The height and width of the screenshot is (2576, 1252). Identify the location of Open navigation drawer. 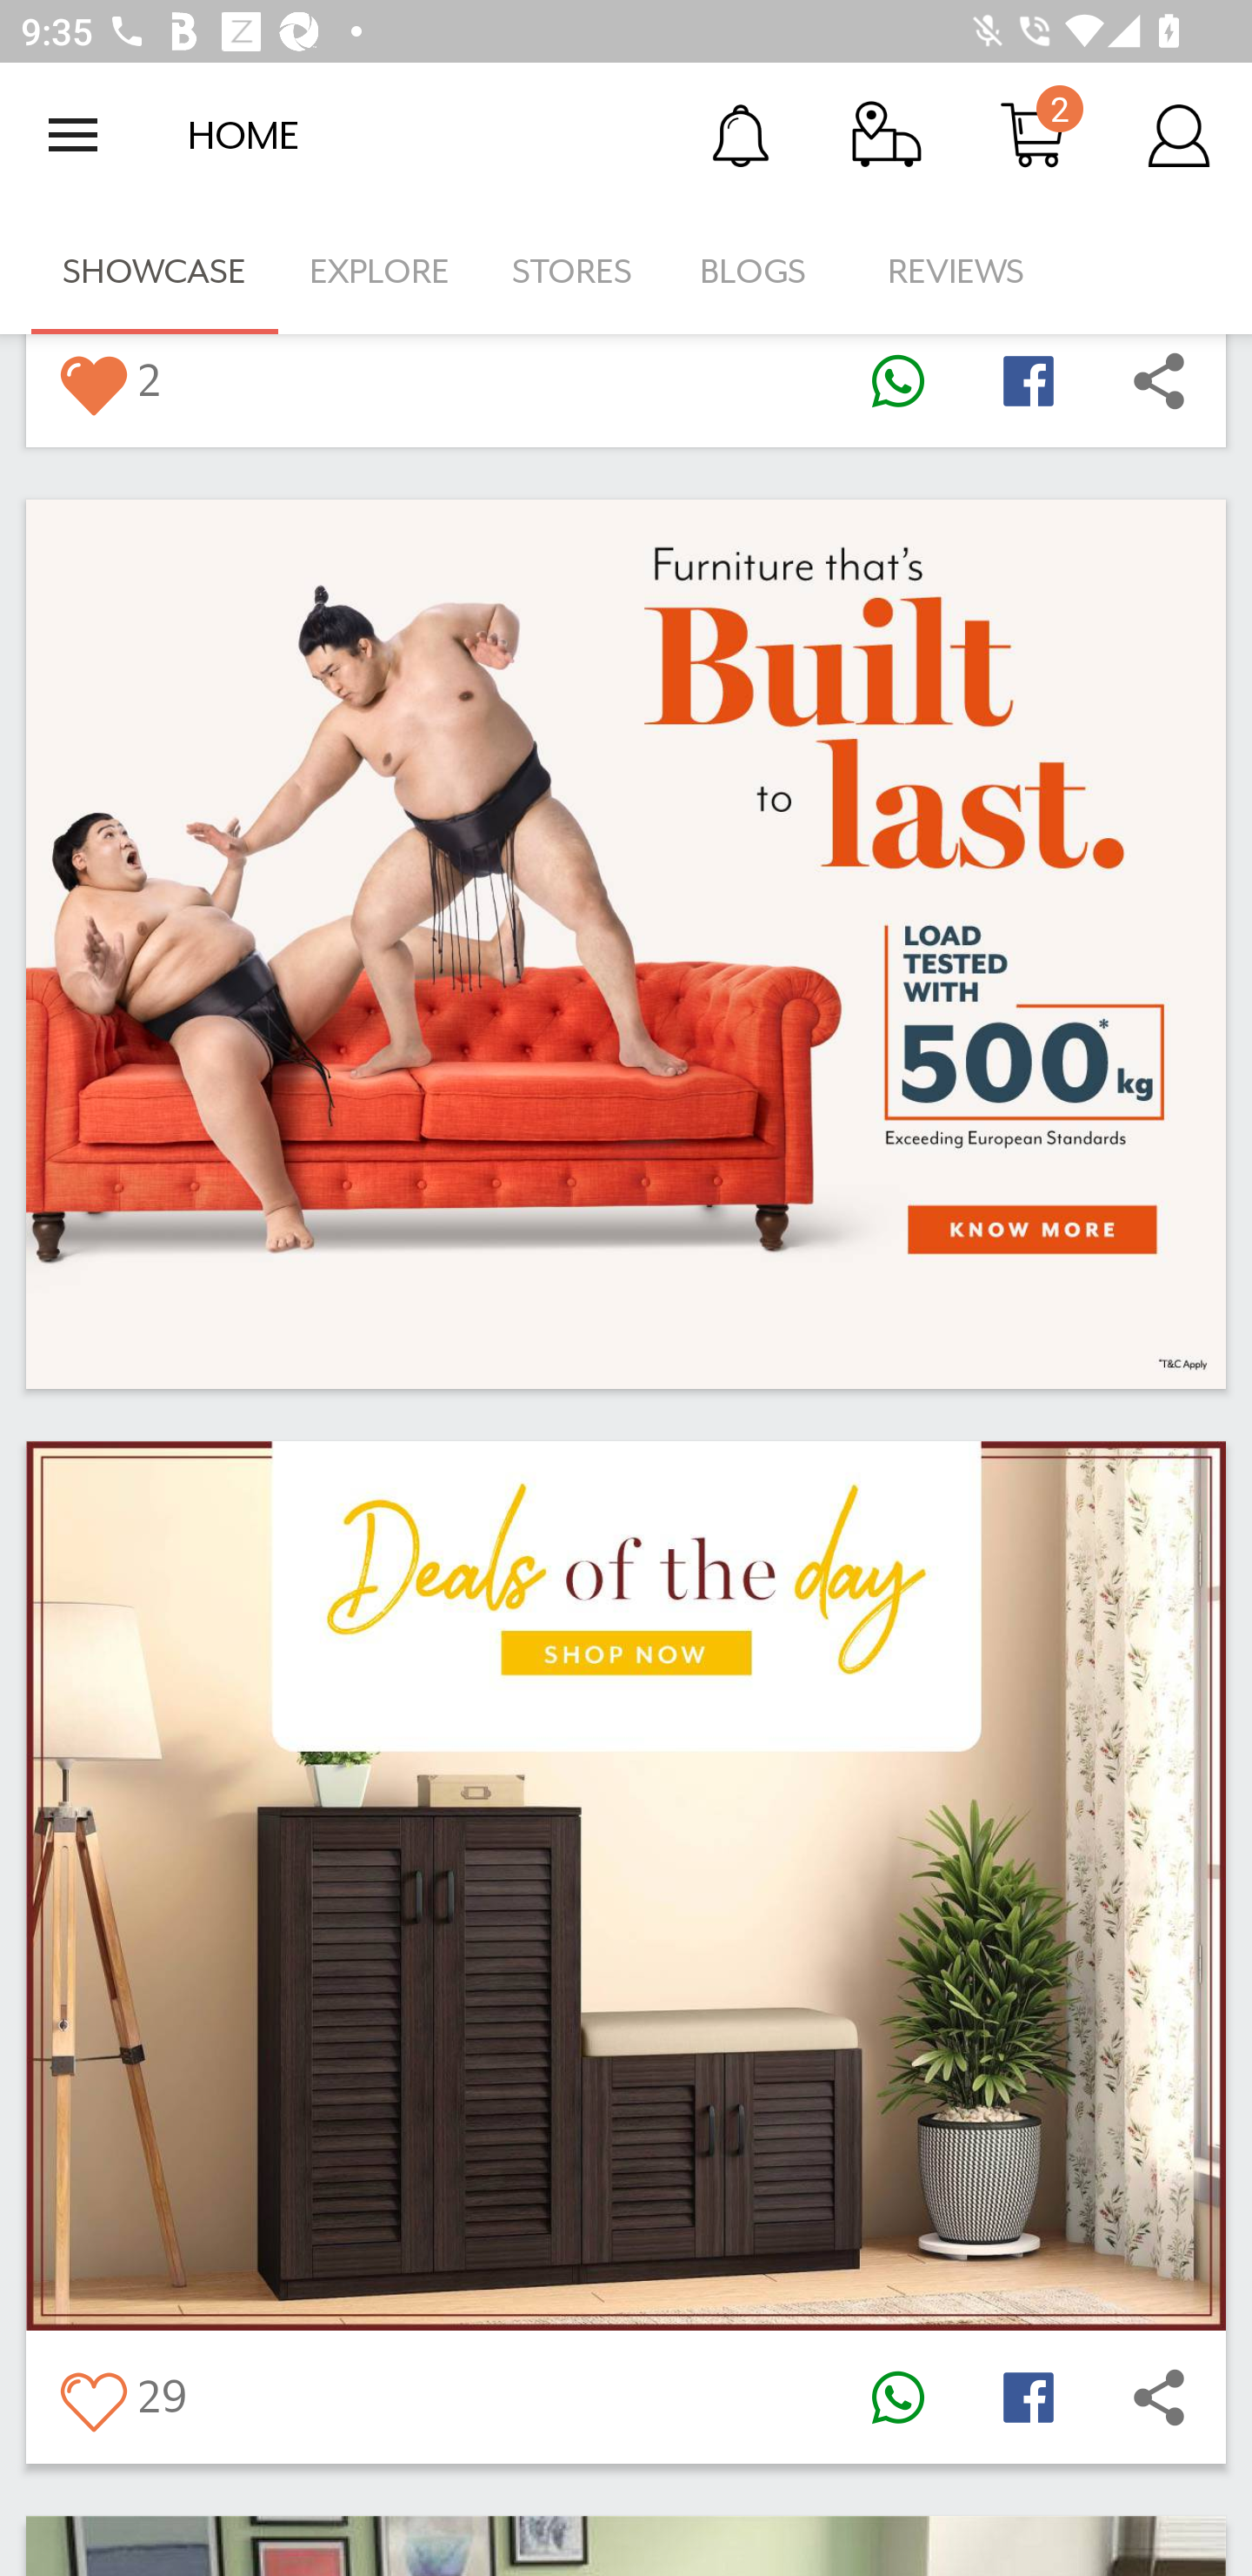
(73, 135).